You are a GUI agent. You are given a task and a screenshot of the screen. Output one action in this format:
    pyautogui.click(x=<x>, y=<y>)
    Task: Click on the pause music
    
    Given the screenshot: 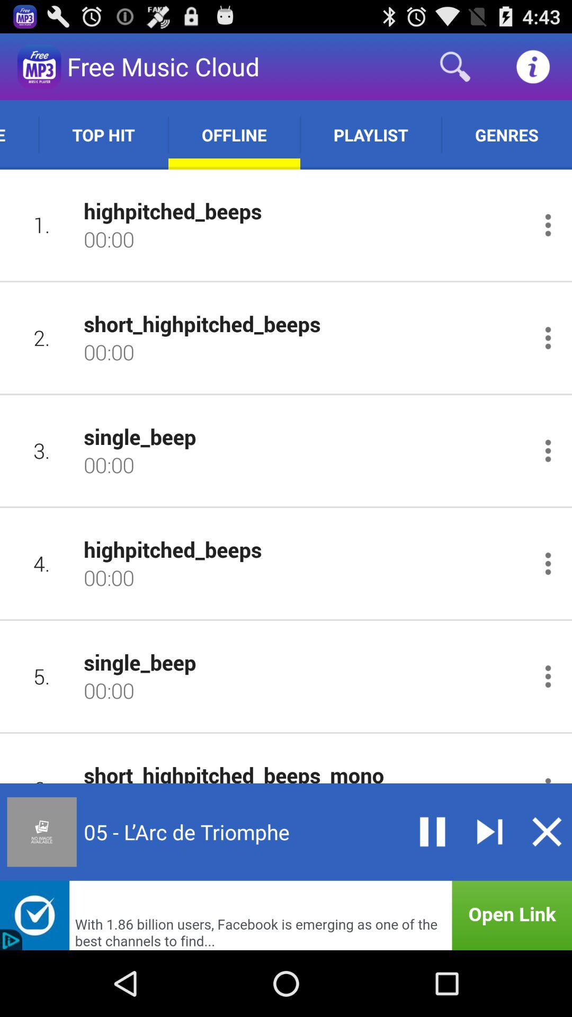 What is the action you would take?
    pyautogui.click(x=432, y=832)
    